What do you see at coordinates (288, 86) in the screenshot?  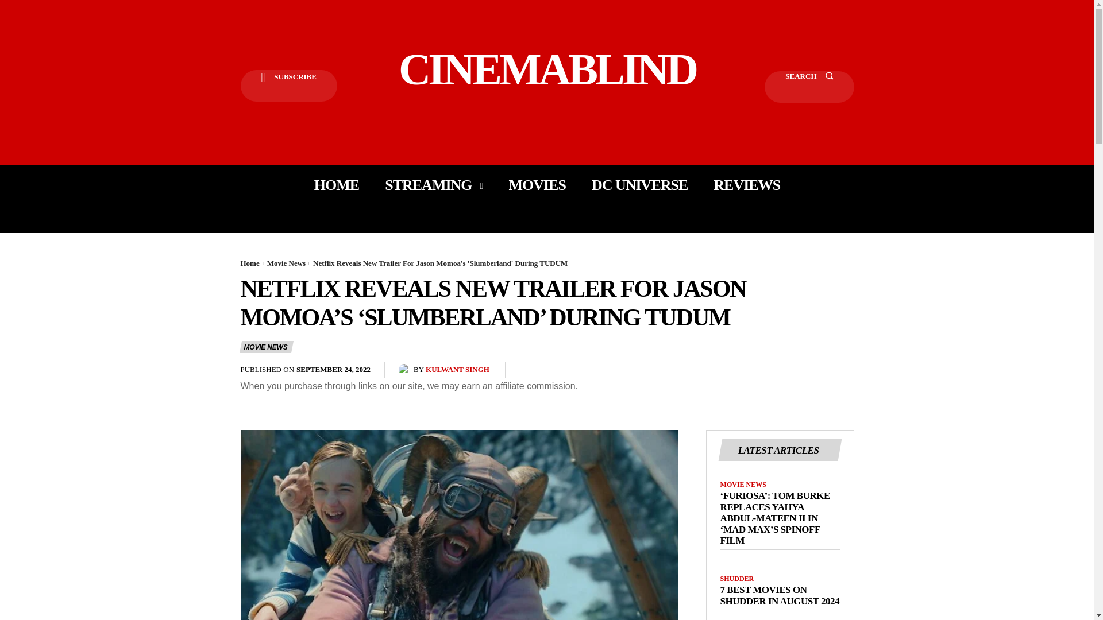 I see `SUBSCRIBE` at bounding box center [288, 86].